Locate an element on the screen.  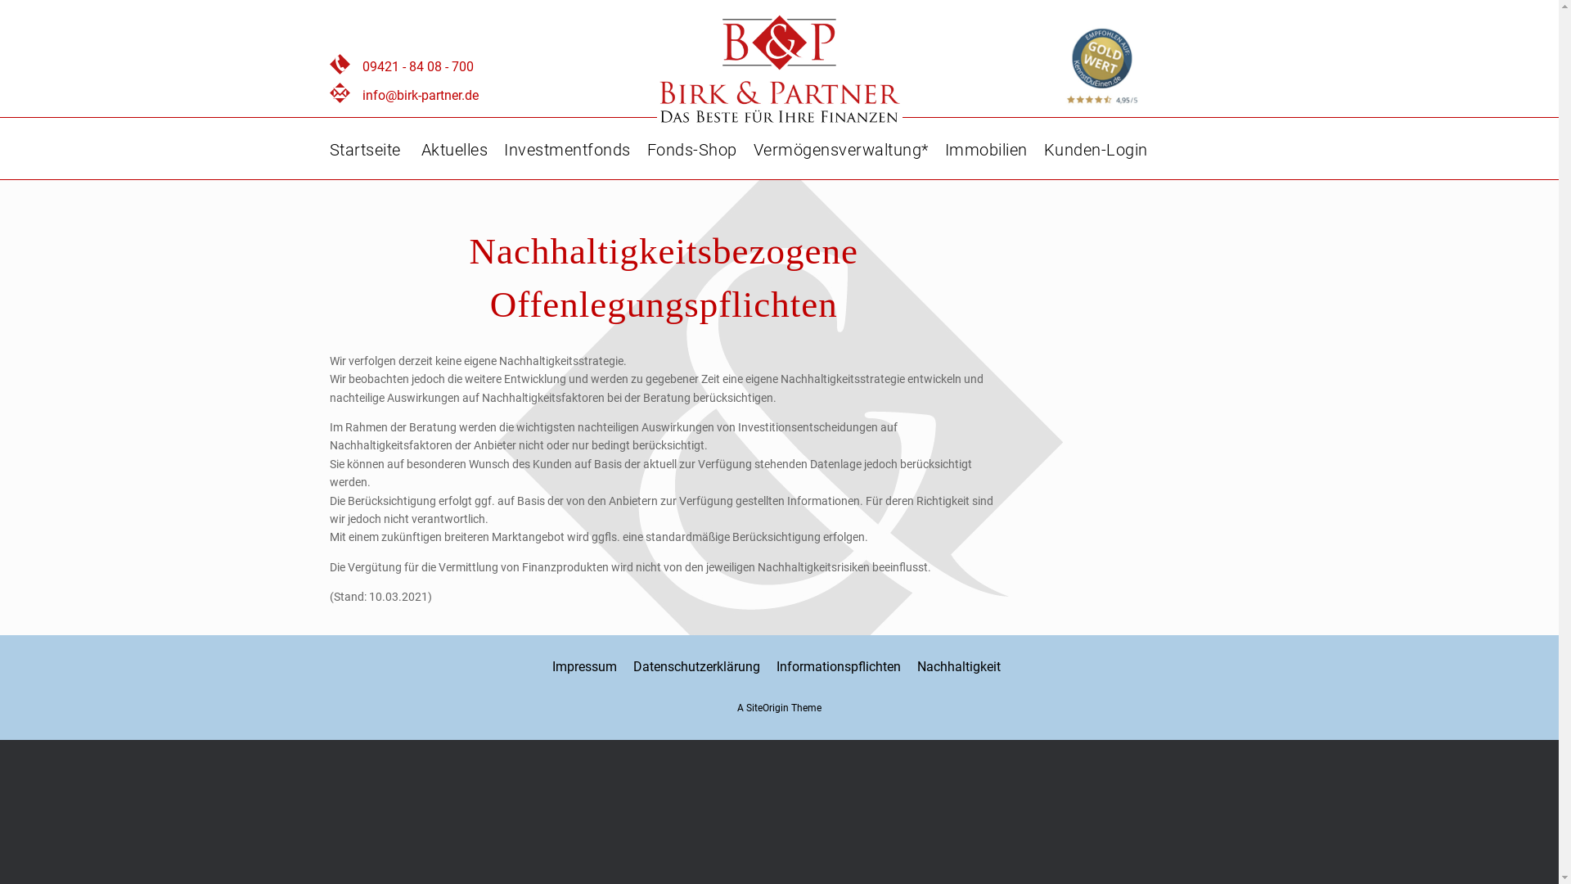
Investmentfonds is located at coordinates (568, 150).